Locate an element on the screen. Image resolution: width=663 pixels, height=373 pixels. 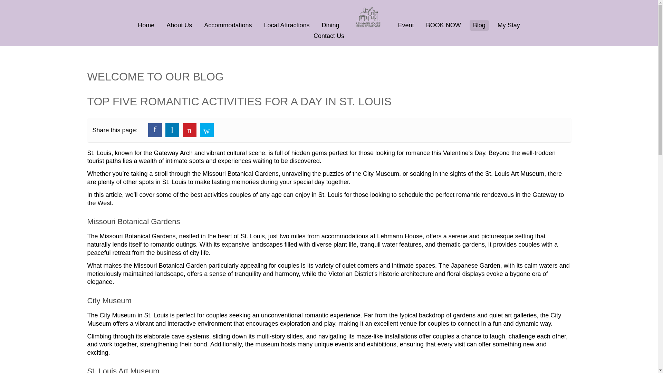
BOOK NOW is located at coordinates (443, 25).